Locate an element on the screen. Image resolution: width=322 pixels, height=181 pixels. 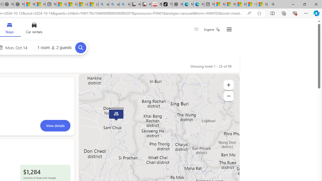
Nordace - Best Sellers is located at coordinates (178, 5).